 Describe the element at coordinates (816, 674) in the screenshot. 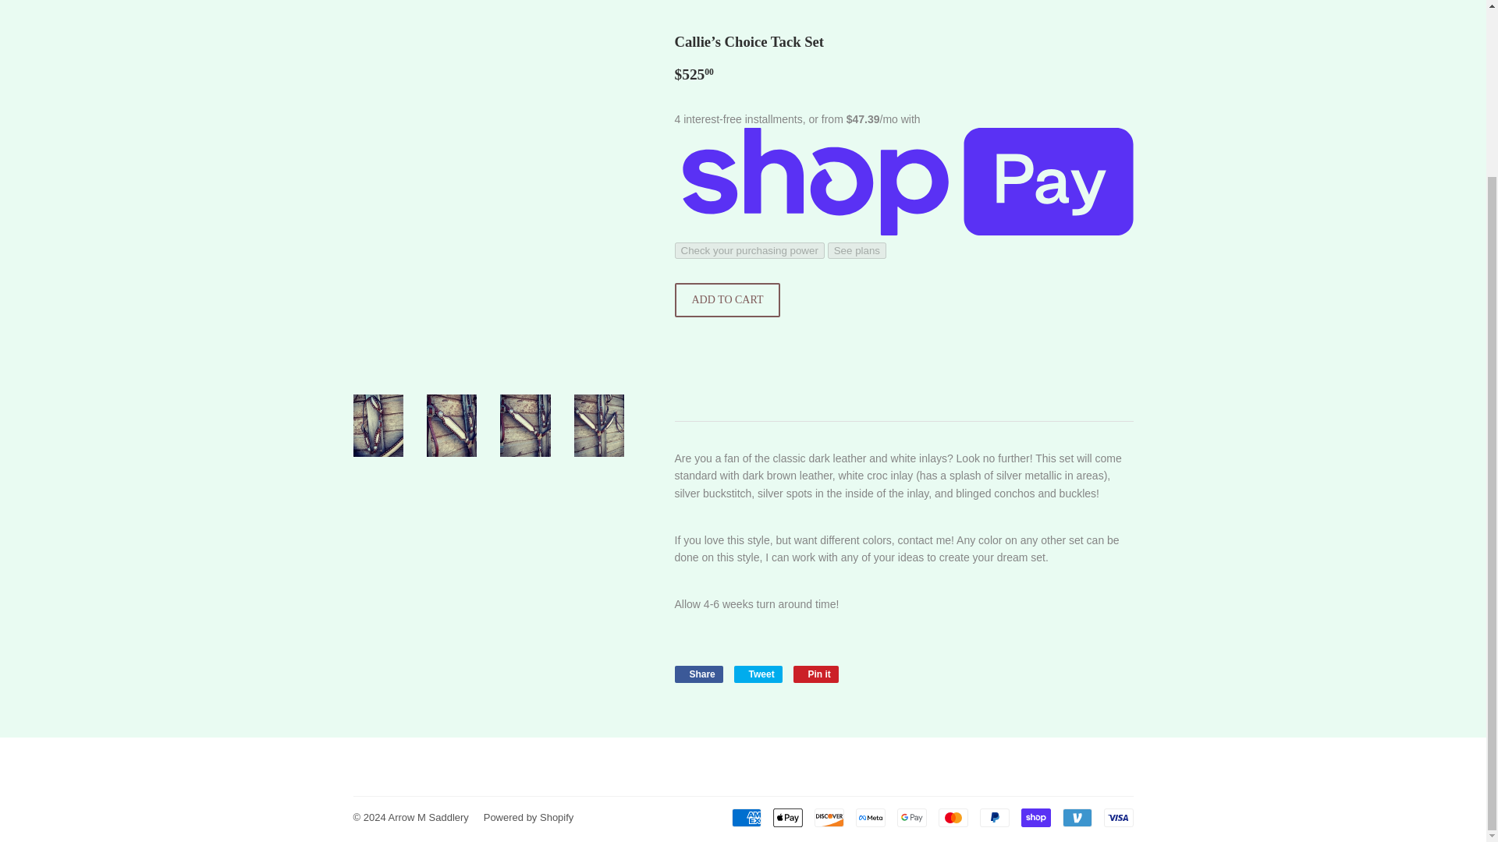

I see `Apple Pay` at that location.